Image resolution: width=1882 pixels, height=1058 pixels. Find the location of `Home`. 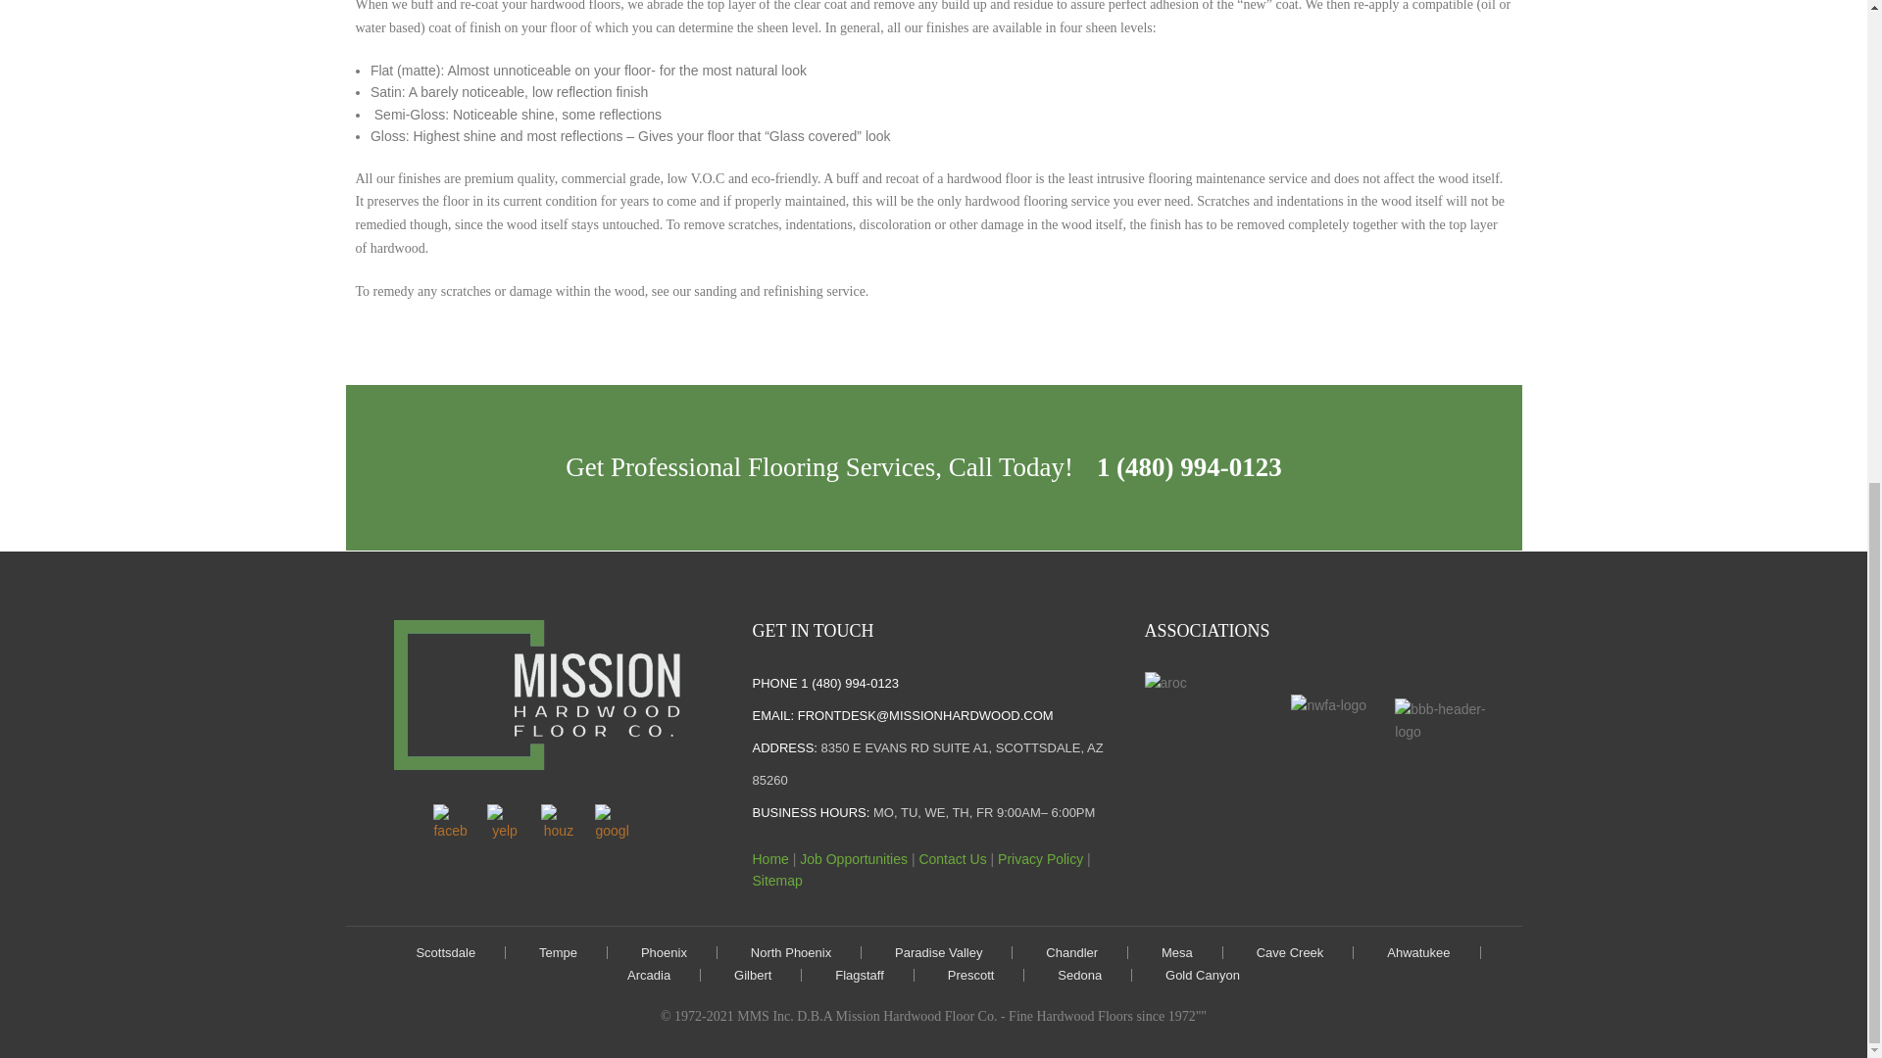

Home is located at coordinates (769, 858).